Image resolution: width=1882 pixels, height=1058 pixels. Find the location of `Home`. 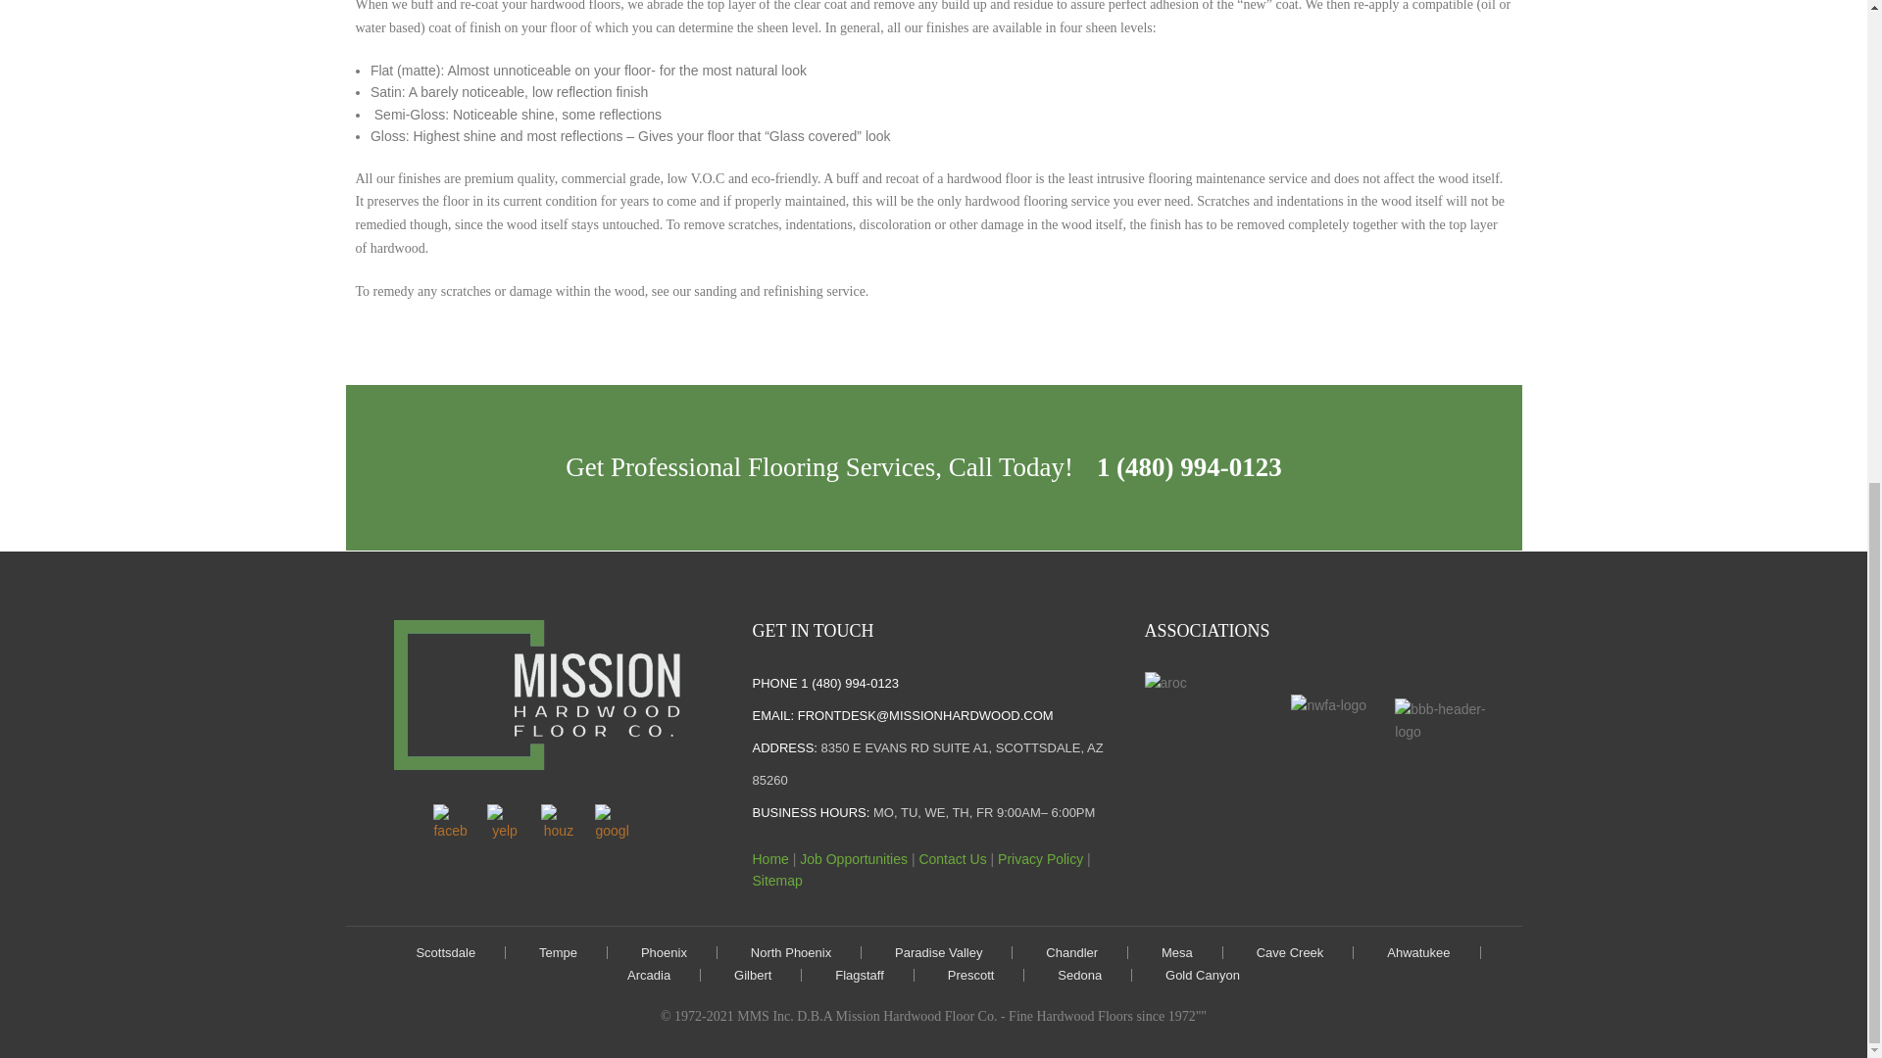

Home is located at coordinates (769, 858).